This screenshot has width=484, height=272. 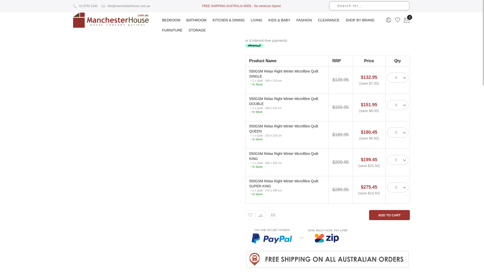 I want to click on KIDS & BABY, so click(x=279, y=19).